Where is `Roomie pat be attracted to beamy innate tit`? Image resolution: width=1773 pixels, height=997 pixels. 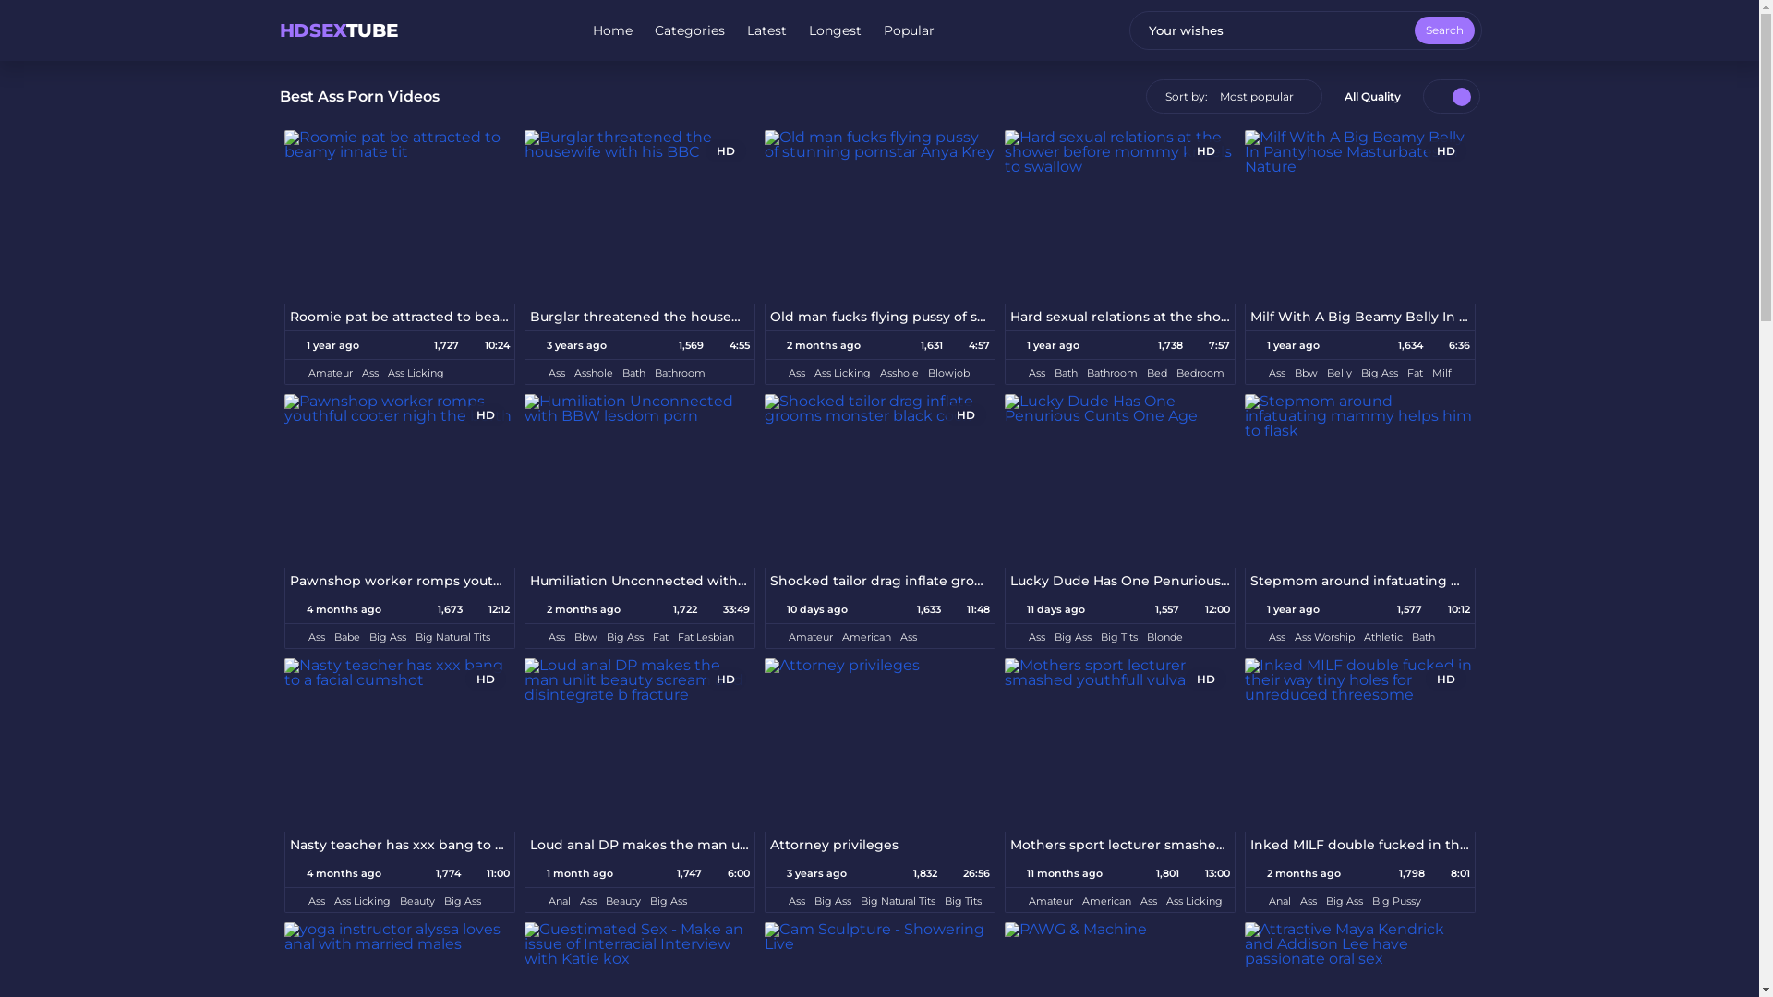
Roomie pat be attracted to beamy innate tit is located at coordinates (399, 317).